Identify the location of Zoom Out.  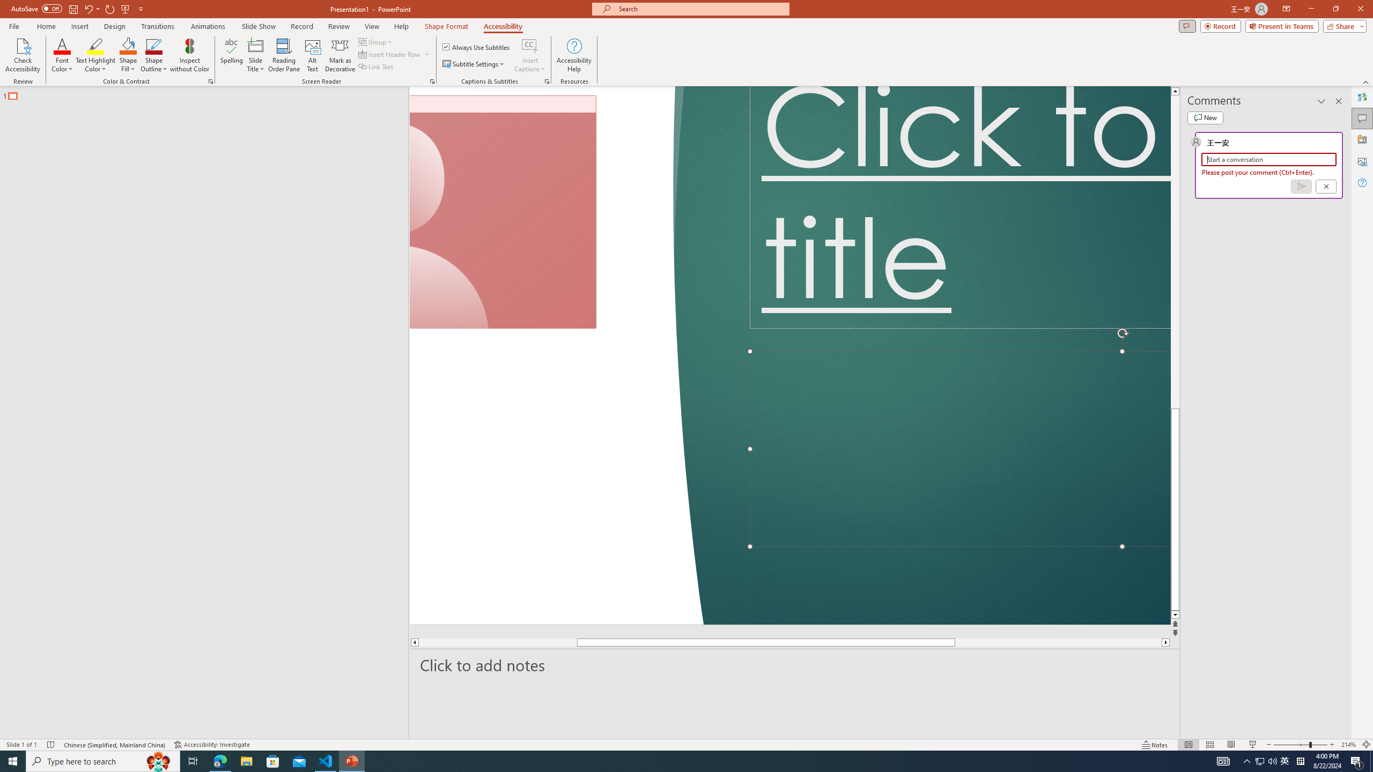
(1259, 729).